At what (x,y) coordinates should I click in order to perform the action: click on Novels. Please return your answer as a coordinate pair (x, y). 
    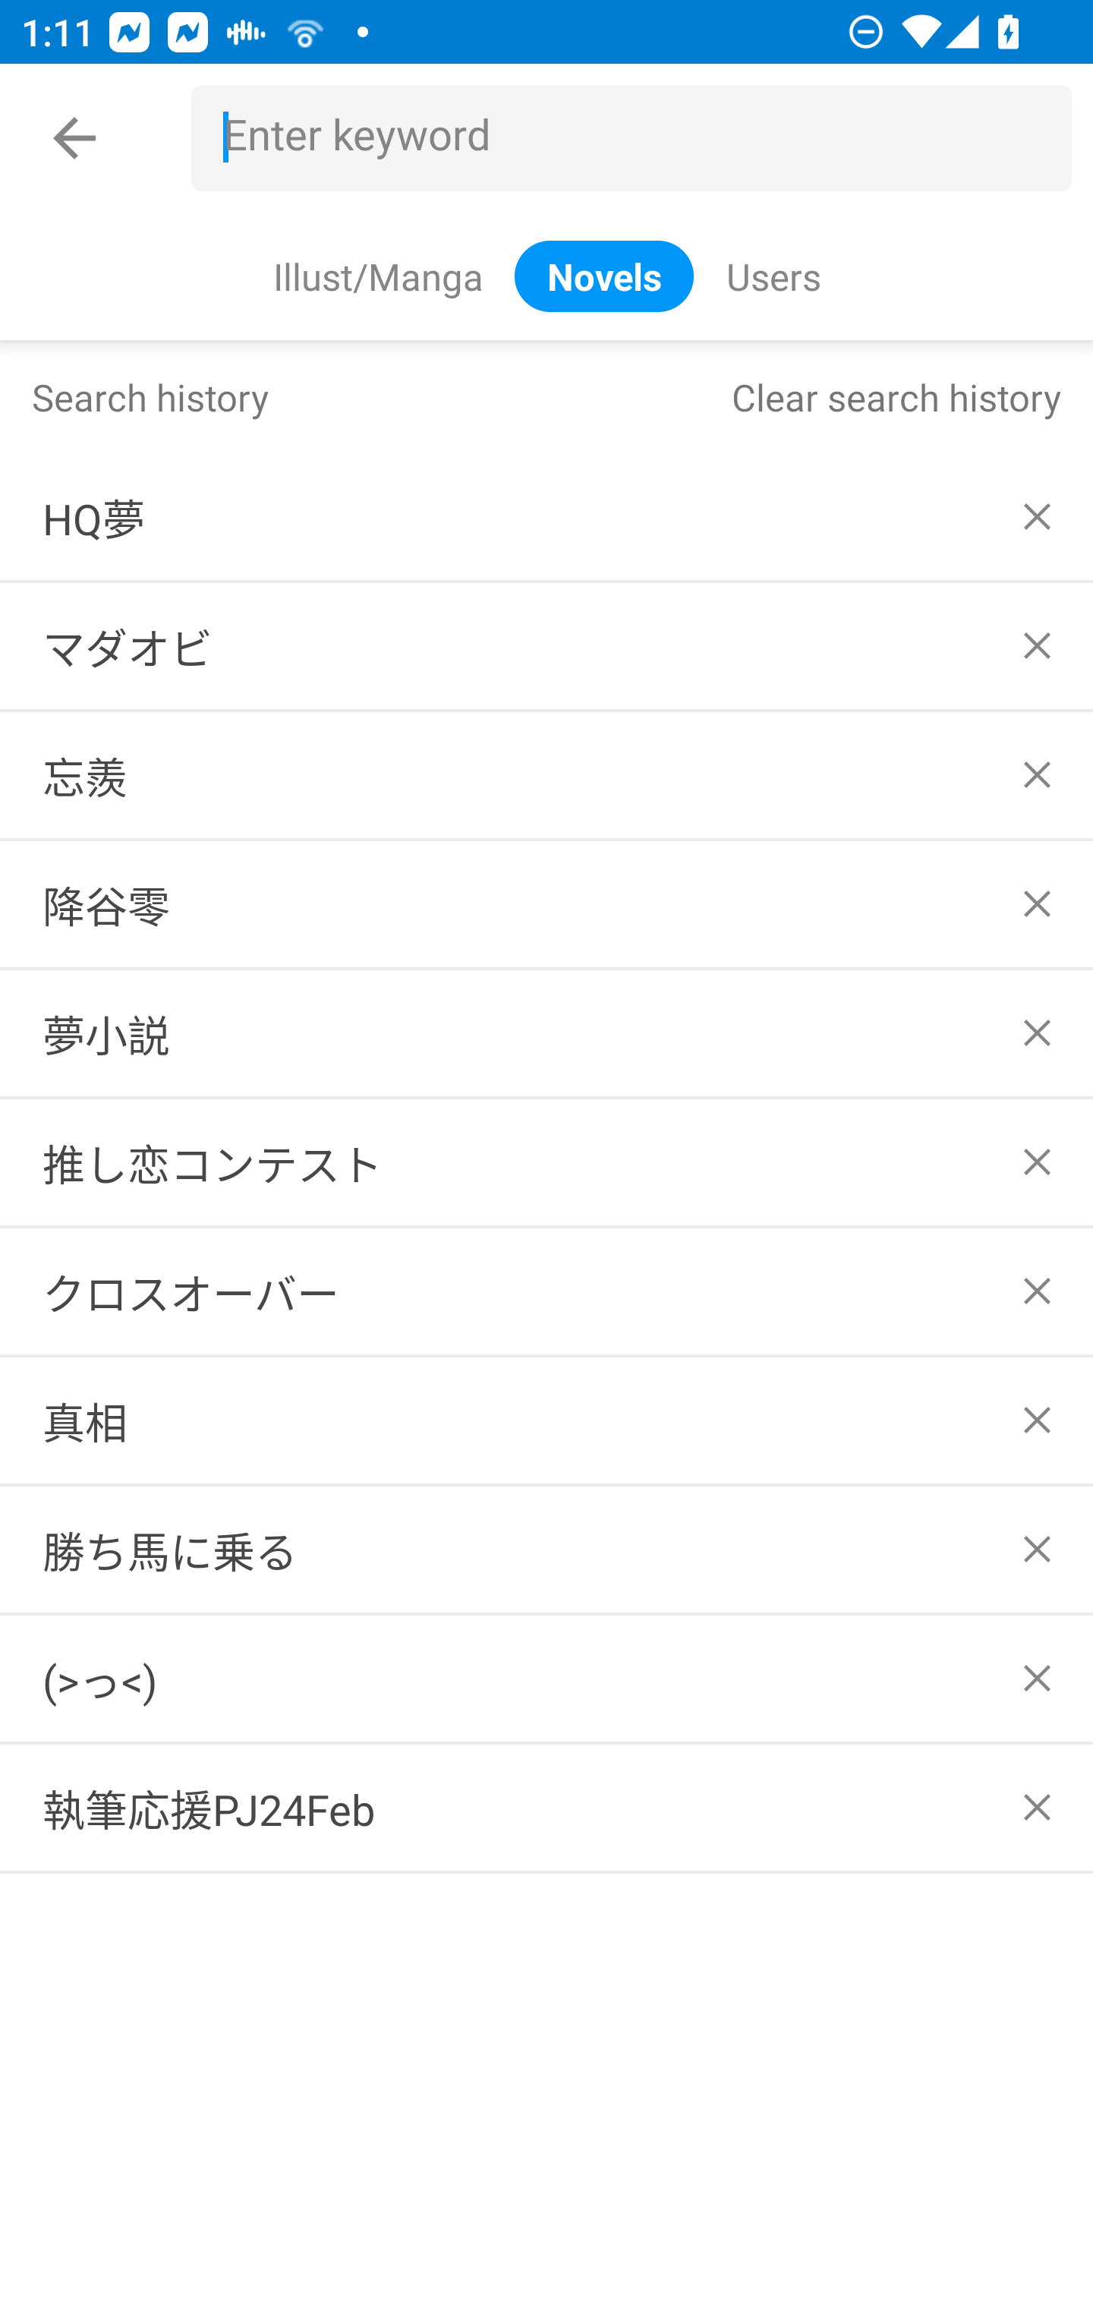
    Looking at the image, I should click on (604, 275).